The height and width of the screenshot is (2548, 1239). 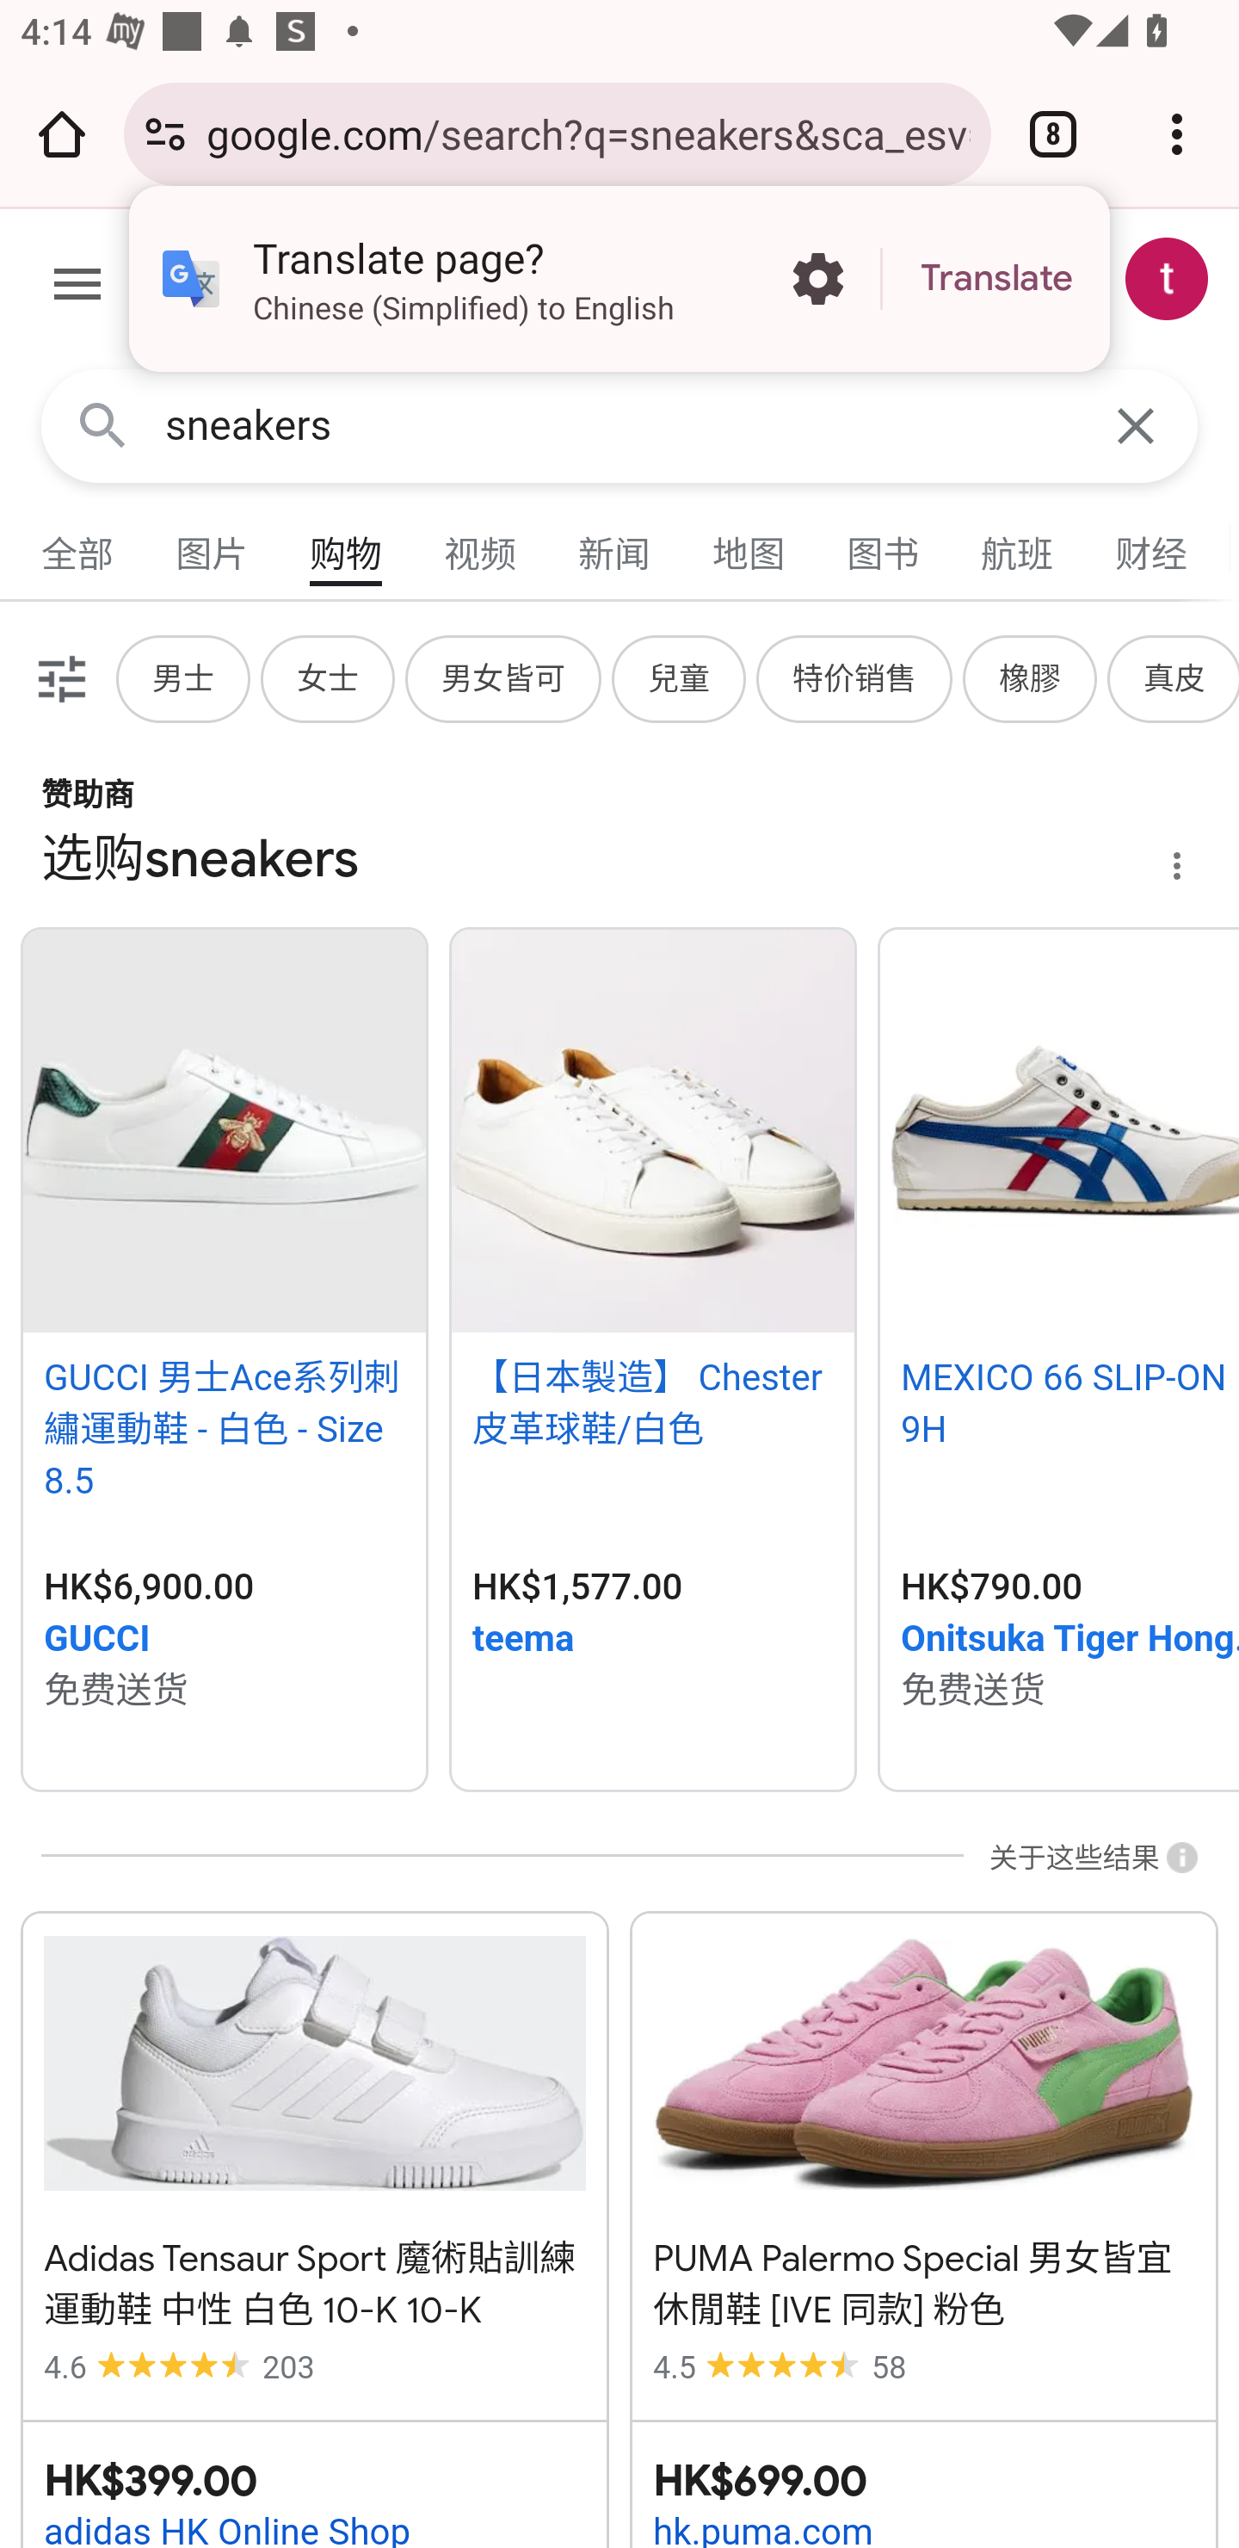 I want to click on Open the home page, so click(x=62, y=133).